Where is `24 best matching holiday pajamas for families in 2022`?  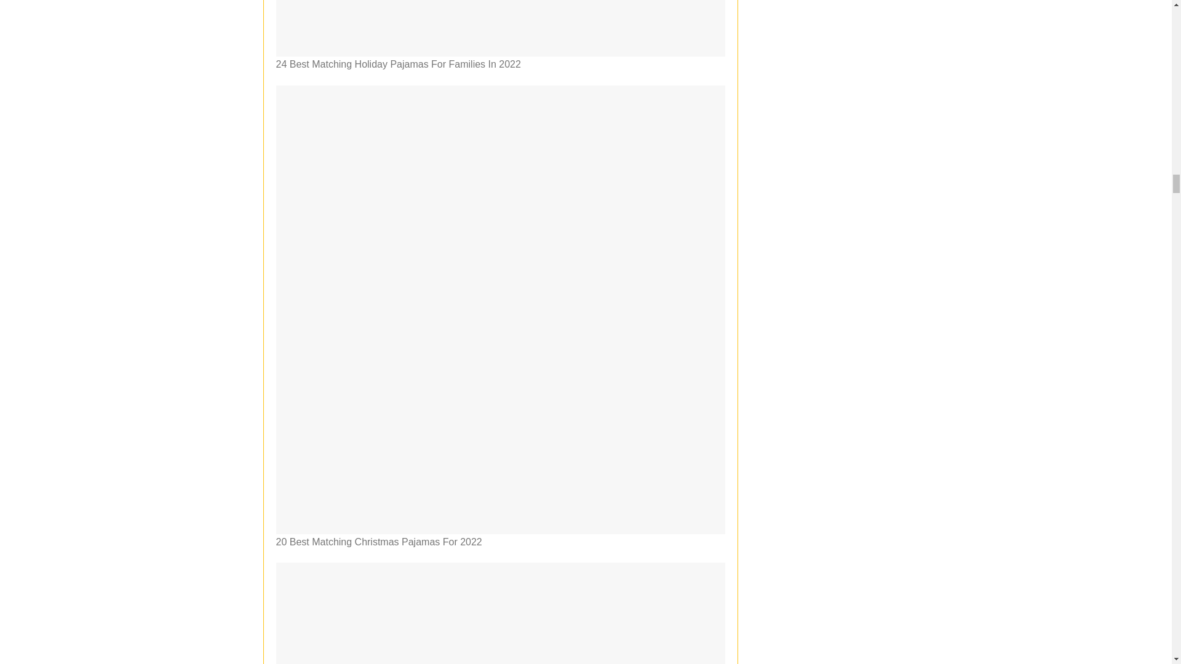 24 best matching holiday pajamas for families in 2022 is located at coordinates (499, 28).